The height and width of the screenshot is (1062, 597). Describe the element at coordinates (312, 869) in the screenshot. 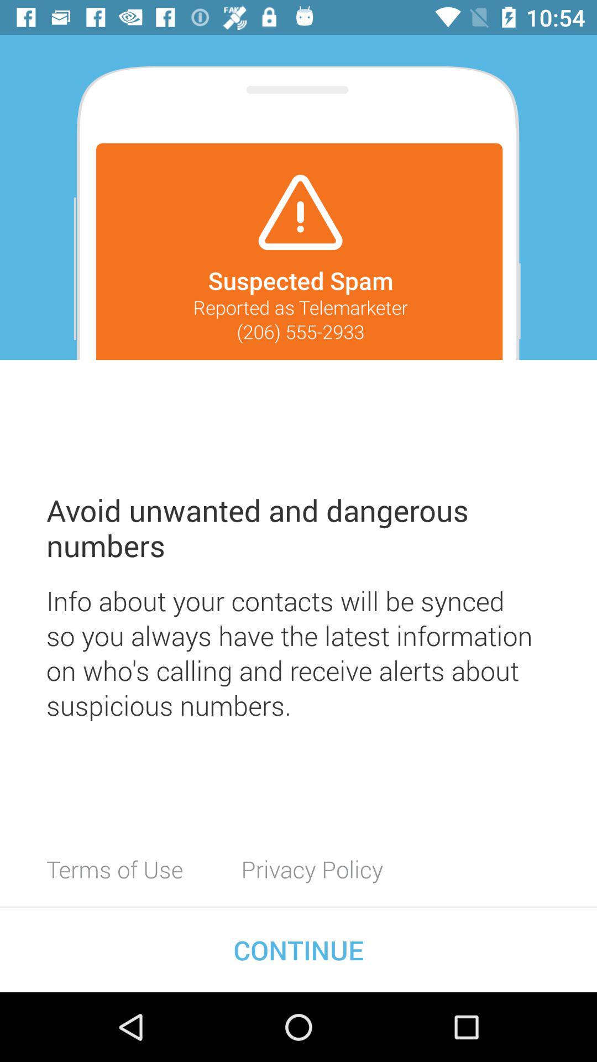

I see `turn off the privacy policy icon` at that location.